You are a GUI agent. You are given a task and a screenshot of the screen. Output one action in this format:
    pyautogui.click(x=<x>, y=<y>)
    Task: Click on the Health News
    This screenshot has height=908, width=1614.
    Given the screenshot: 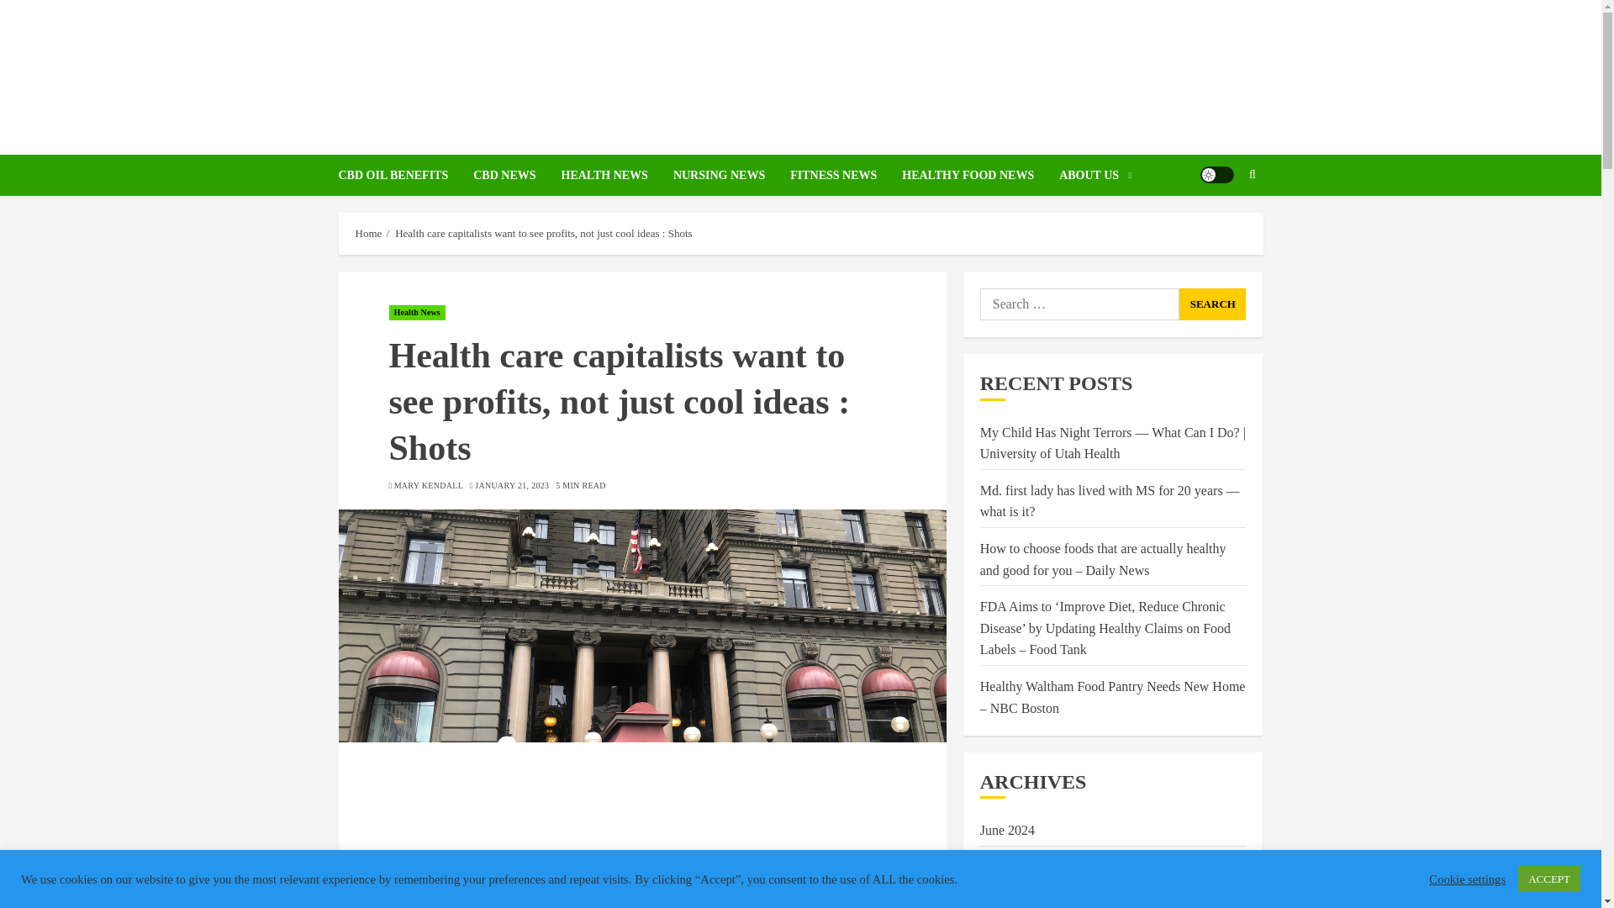 What is the action you would take?
    pyautogui.click(x=417, y=313)
    